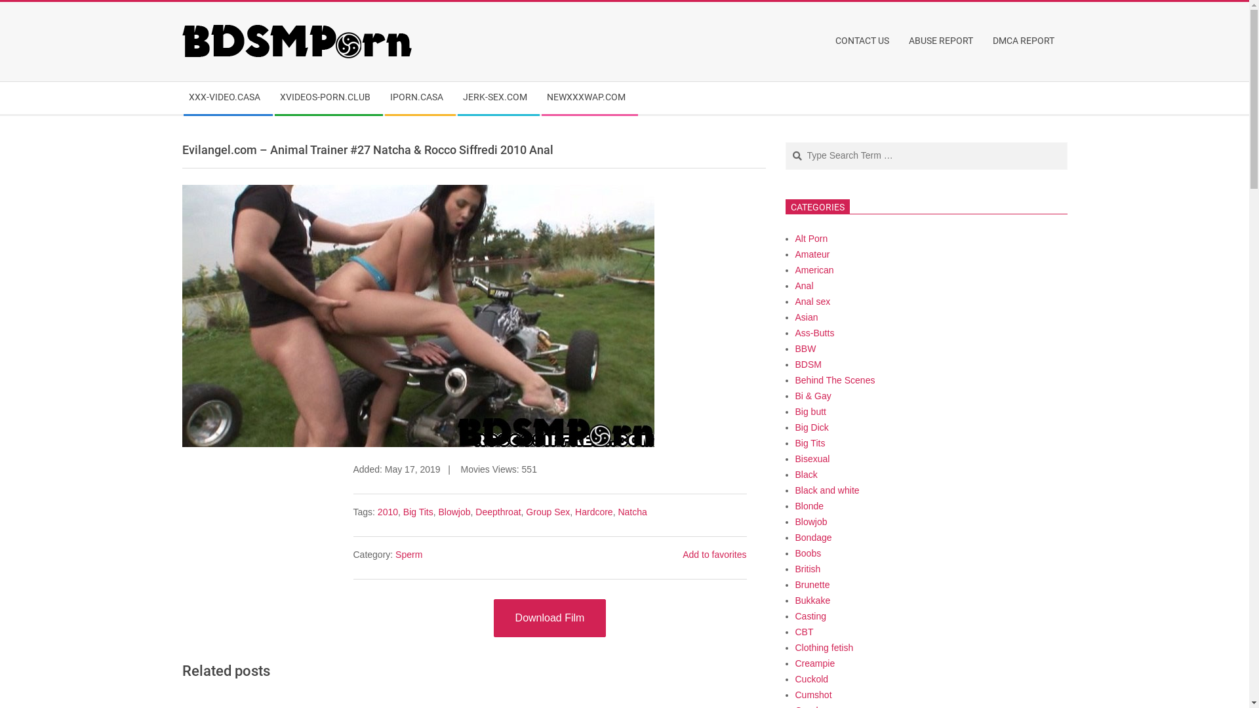 The width and height of the screenshot is (1259, 708). What do you see at coordinates (808, 553) in the screenshot?
I see `Boobs` at bounding box center [808, 553].